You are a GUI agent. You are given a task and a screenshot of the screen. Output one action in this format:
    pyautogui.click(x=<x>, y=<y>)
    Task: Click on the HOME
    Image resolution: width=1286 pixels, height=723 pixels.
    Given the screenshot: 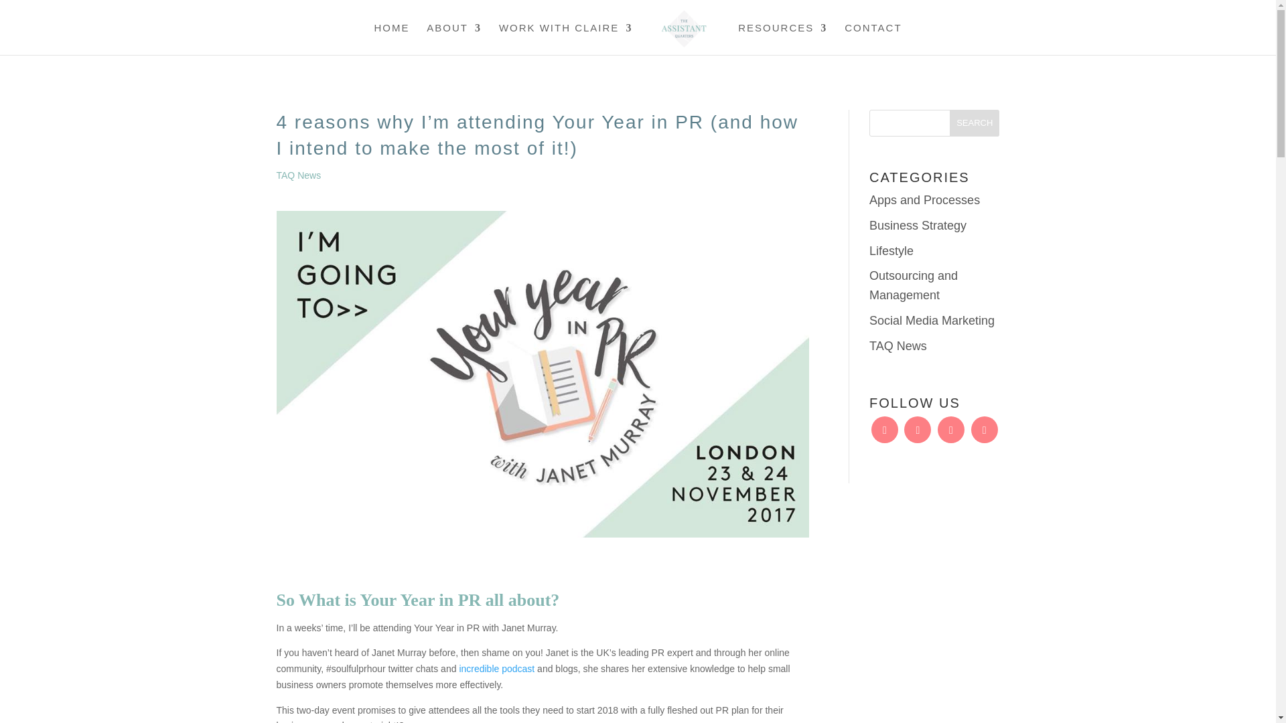 What is the action you would take?
    pyautogui.click(x=391, y=39)
    